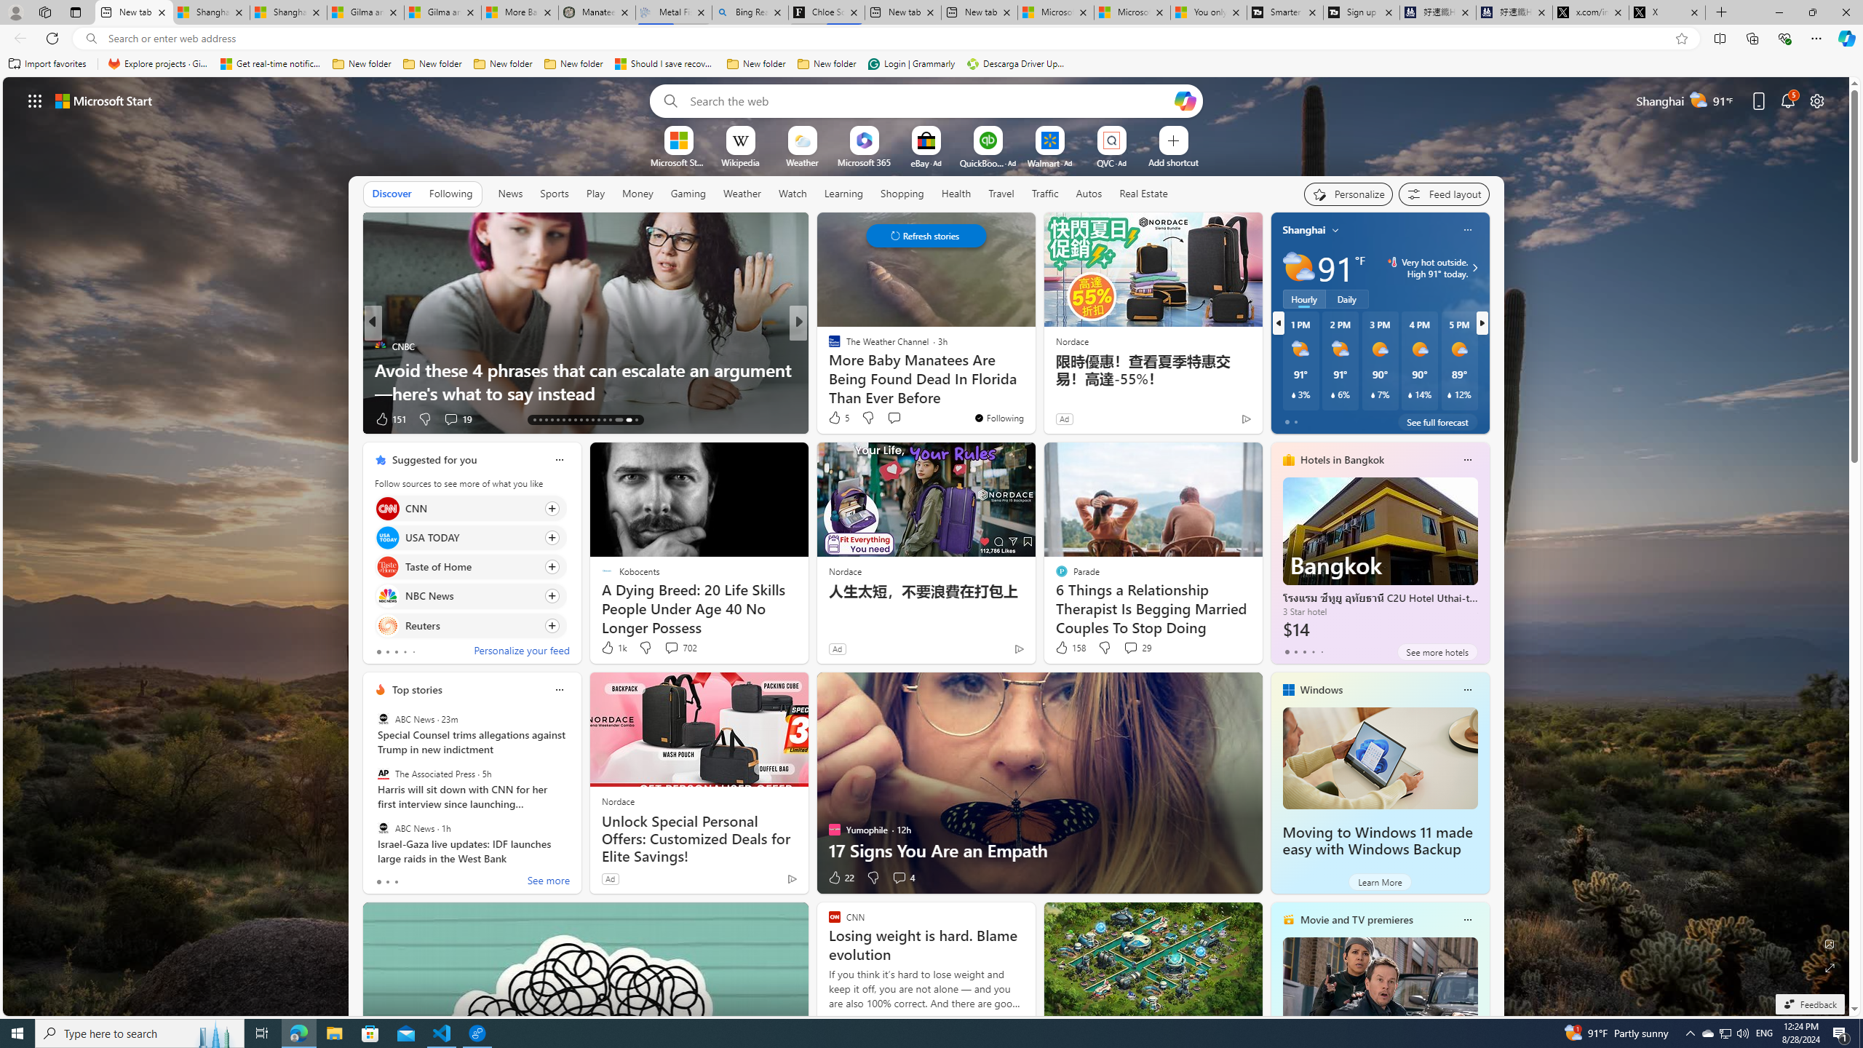 This screenshot has height=1048, width=1863. I want to click on Top 10 Worst Things To Do When Camping, so click(1033, 393).